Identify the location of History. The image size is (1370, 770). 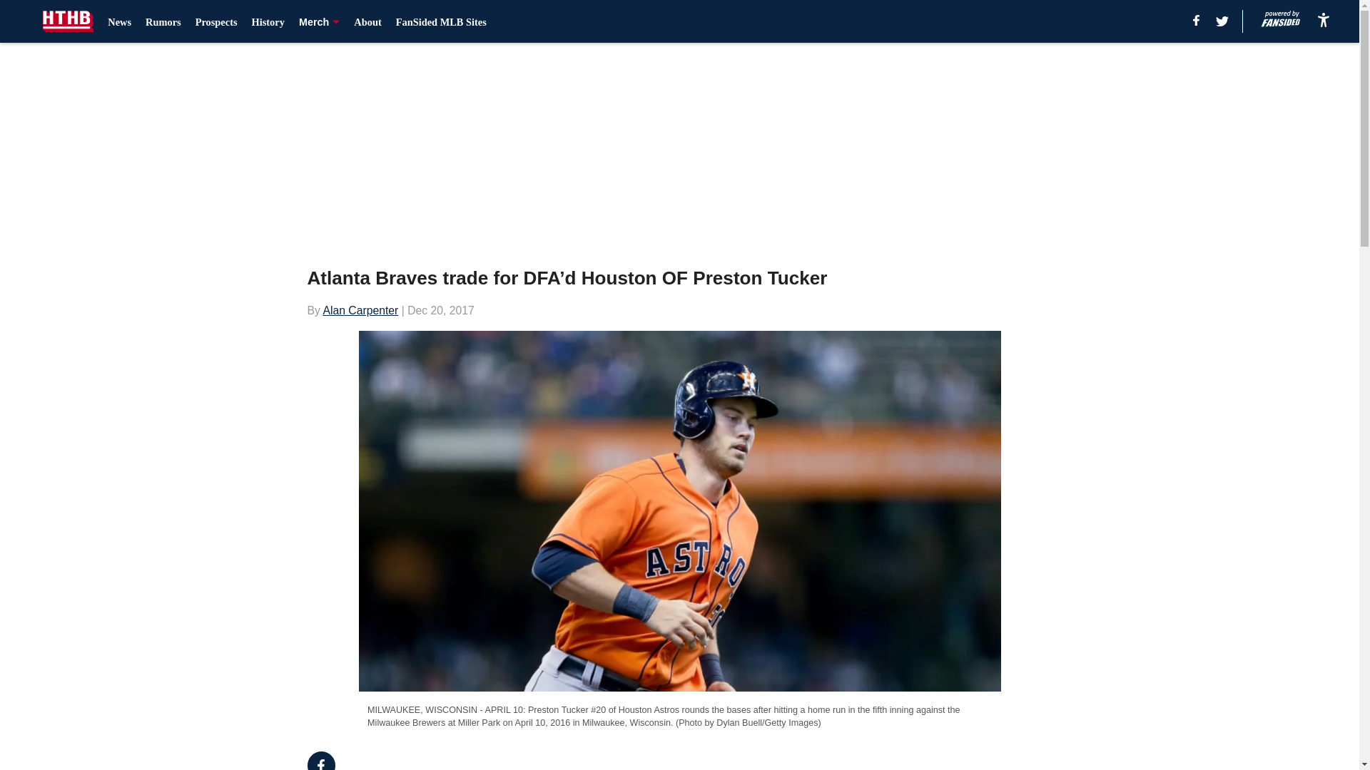
(268, 21).